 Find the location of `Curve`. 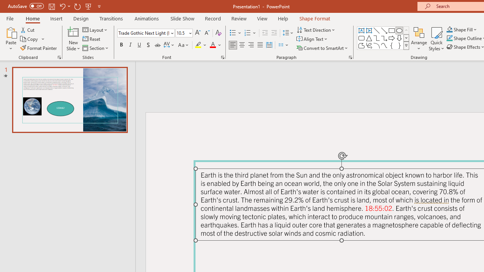

Curve is located at coordinates (384, 45).